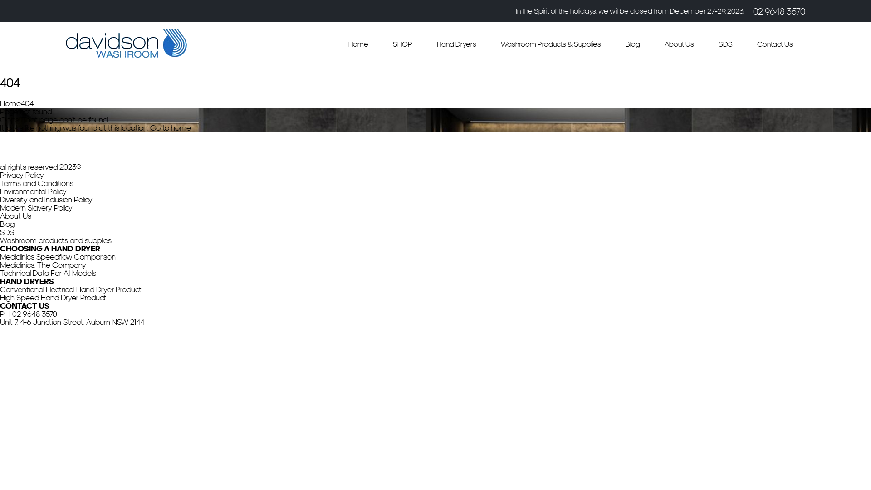 This screenshot has height=490, width=871. Describe the element at coordinates (71, 289) in the screenshot. I see `Conventional Electrical Hand Dryer Product` at that location.